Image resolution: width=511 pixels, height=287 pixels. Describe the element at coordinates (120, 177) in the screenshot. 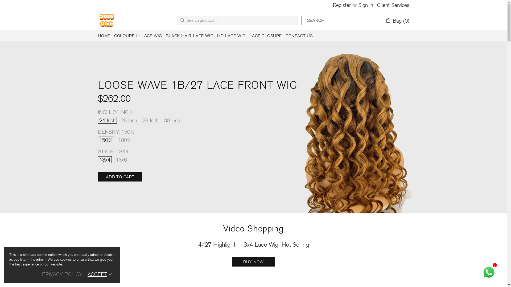

I see `ADD TO CART` at that location.